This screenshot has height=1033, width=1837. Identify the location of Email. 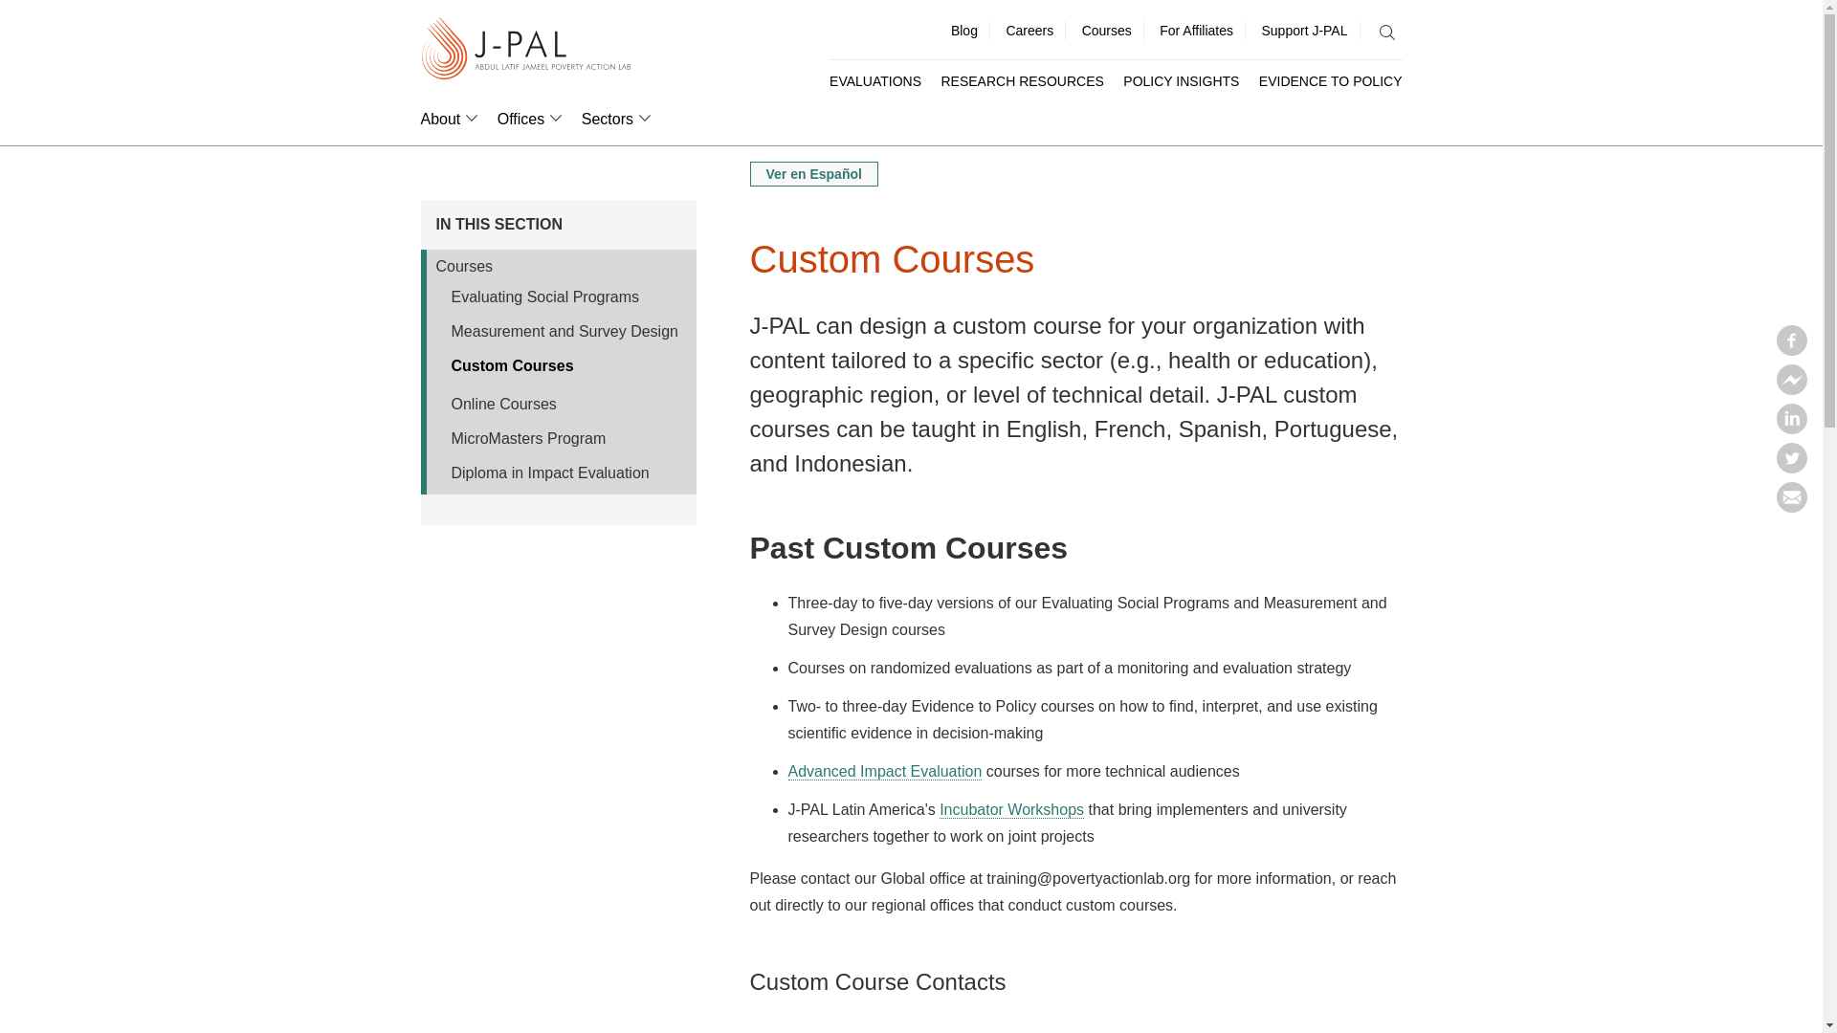
(1791, 507).